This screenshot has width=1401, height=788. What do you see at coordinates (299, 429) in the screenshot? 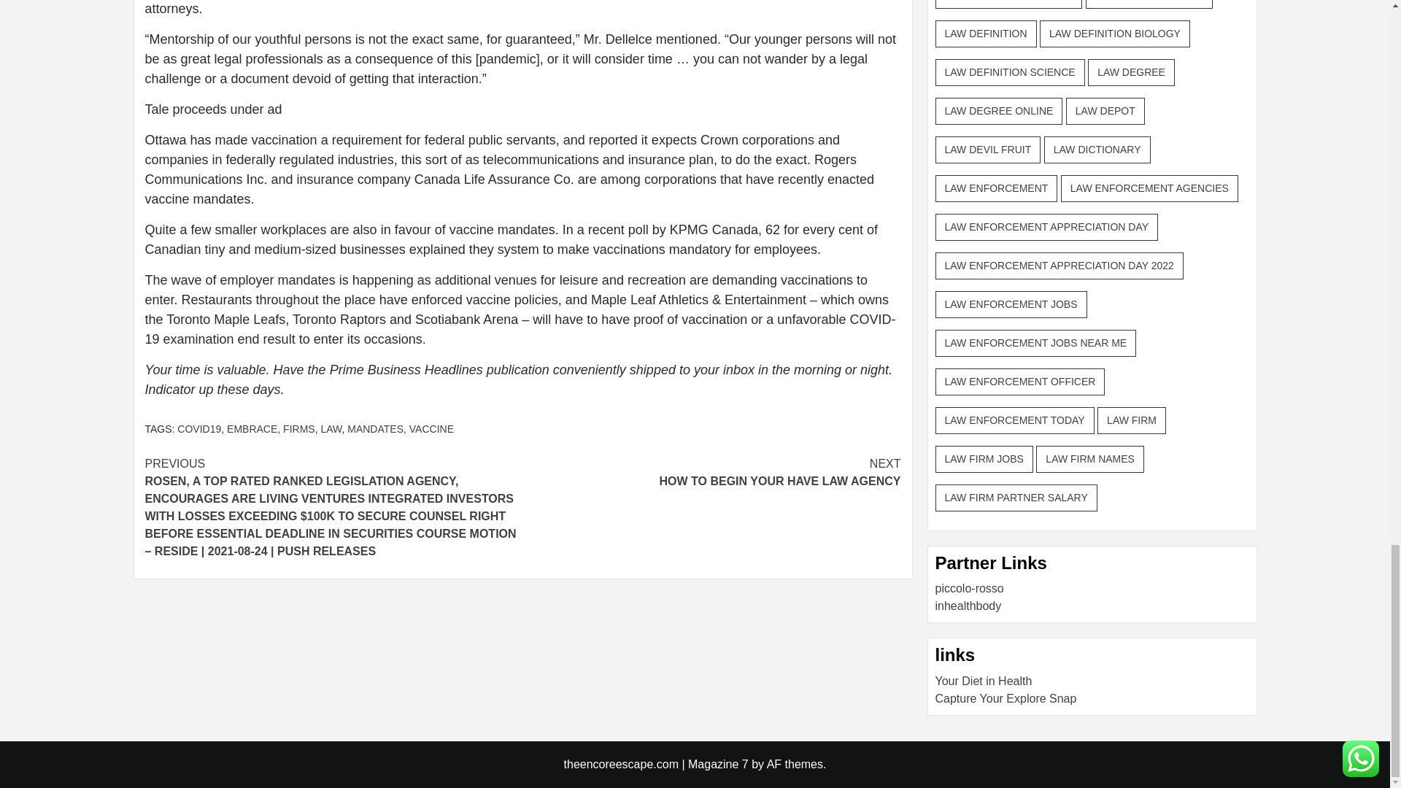
I see `EMBRACE` at bounding box center [299, 429].